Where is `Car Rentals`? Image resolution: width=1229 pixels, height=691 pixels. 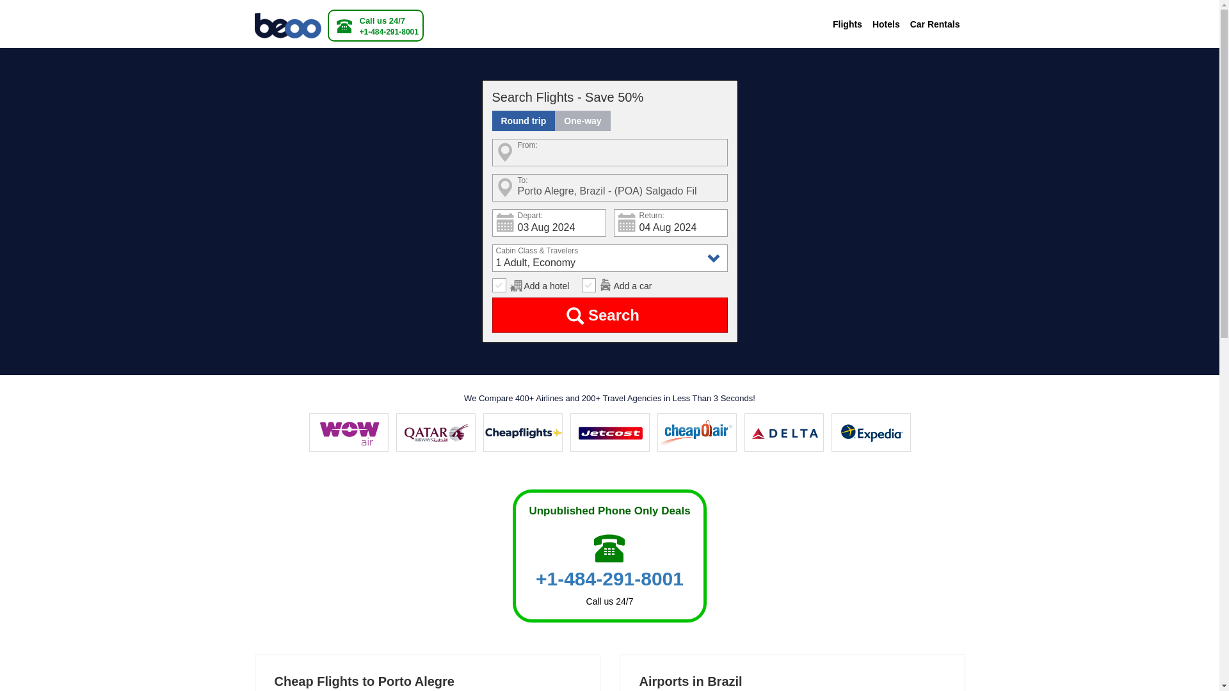
Car Rentals is located at coordinates (935, 24).